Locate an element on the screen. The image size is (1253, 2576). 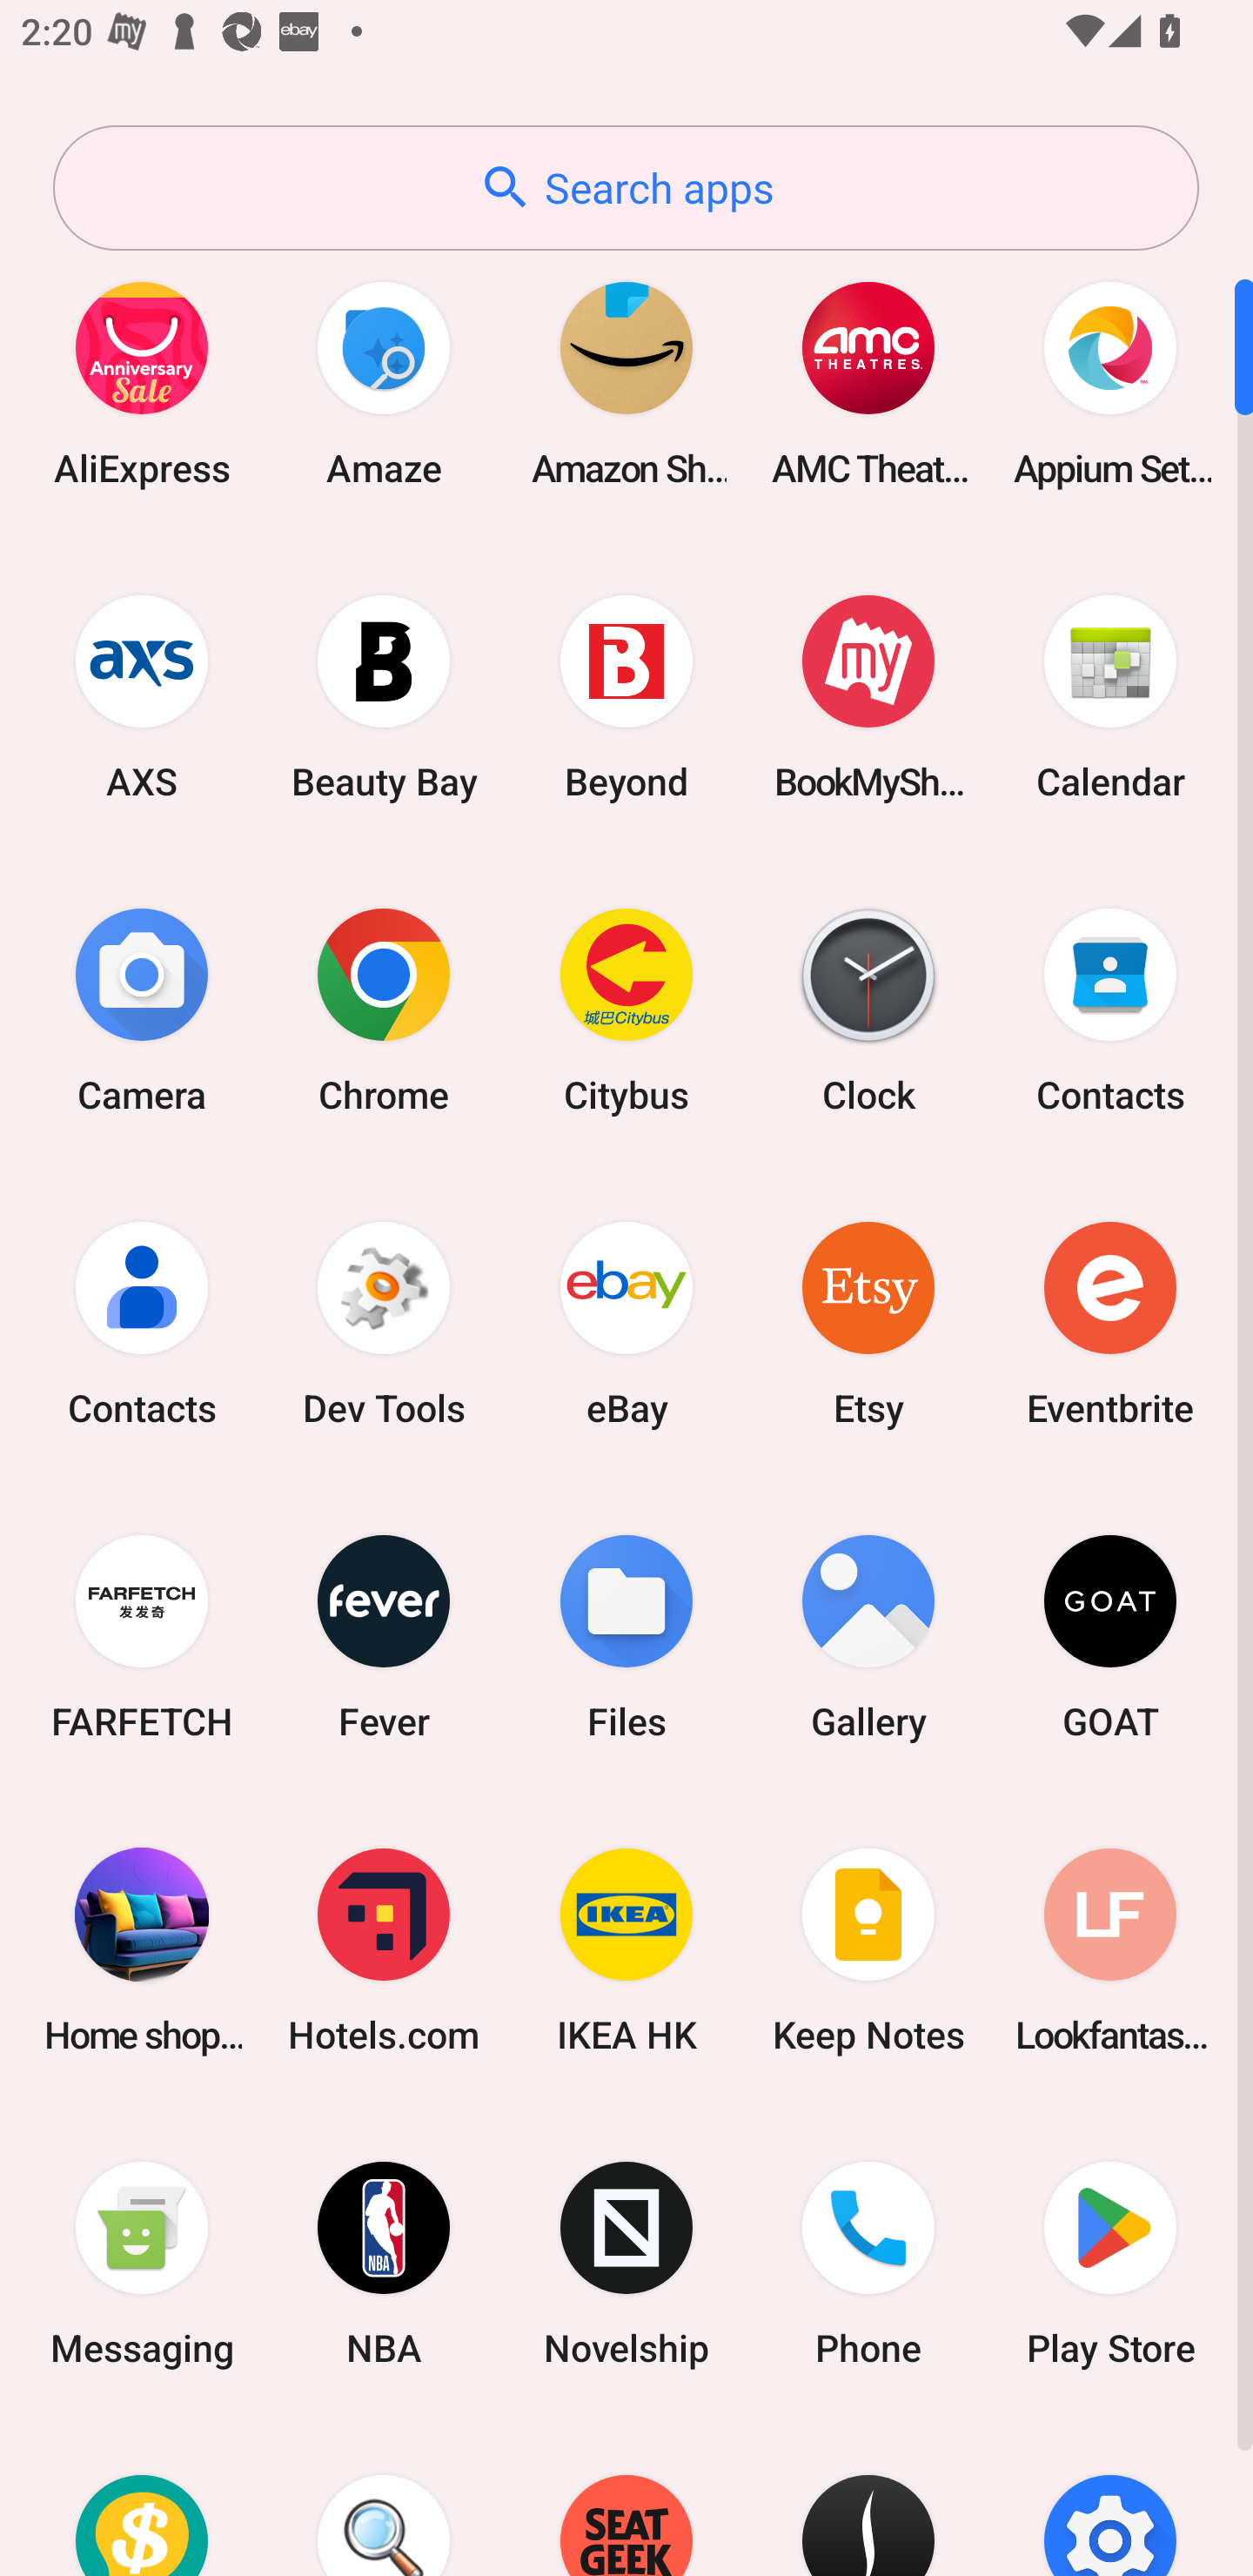
Dev Tools is located at coordinates (384, 1323).